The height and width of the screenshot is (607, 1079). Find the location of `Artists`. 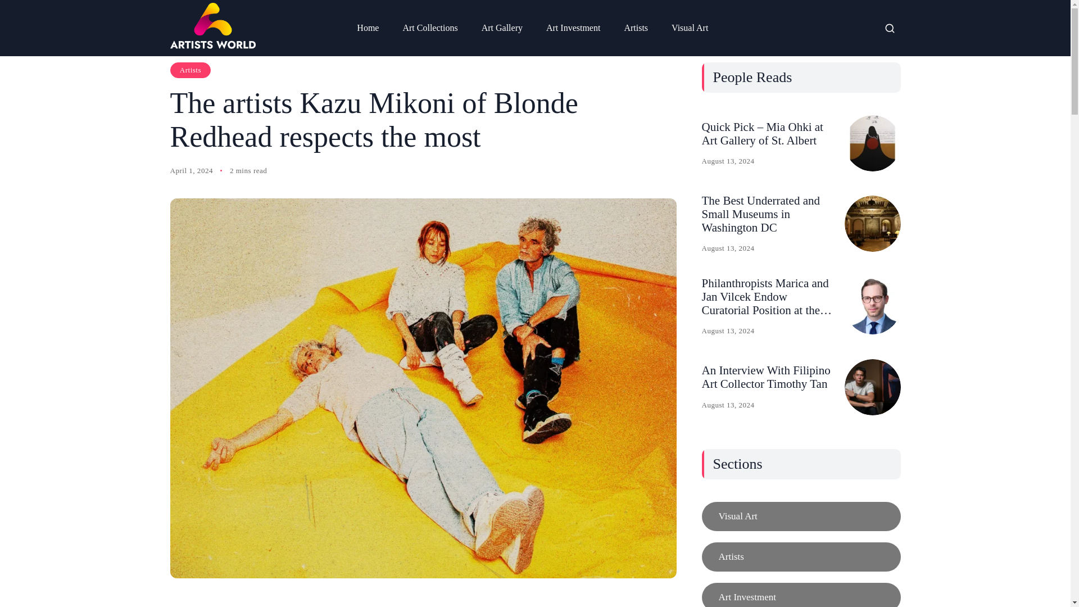

Artists is located at coordinates (190, 70).